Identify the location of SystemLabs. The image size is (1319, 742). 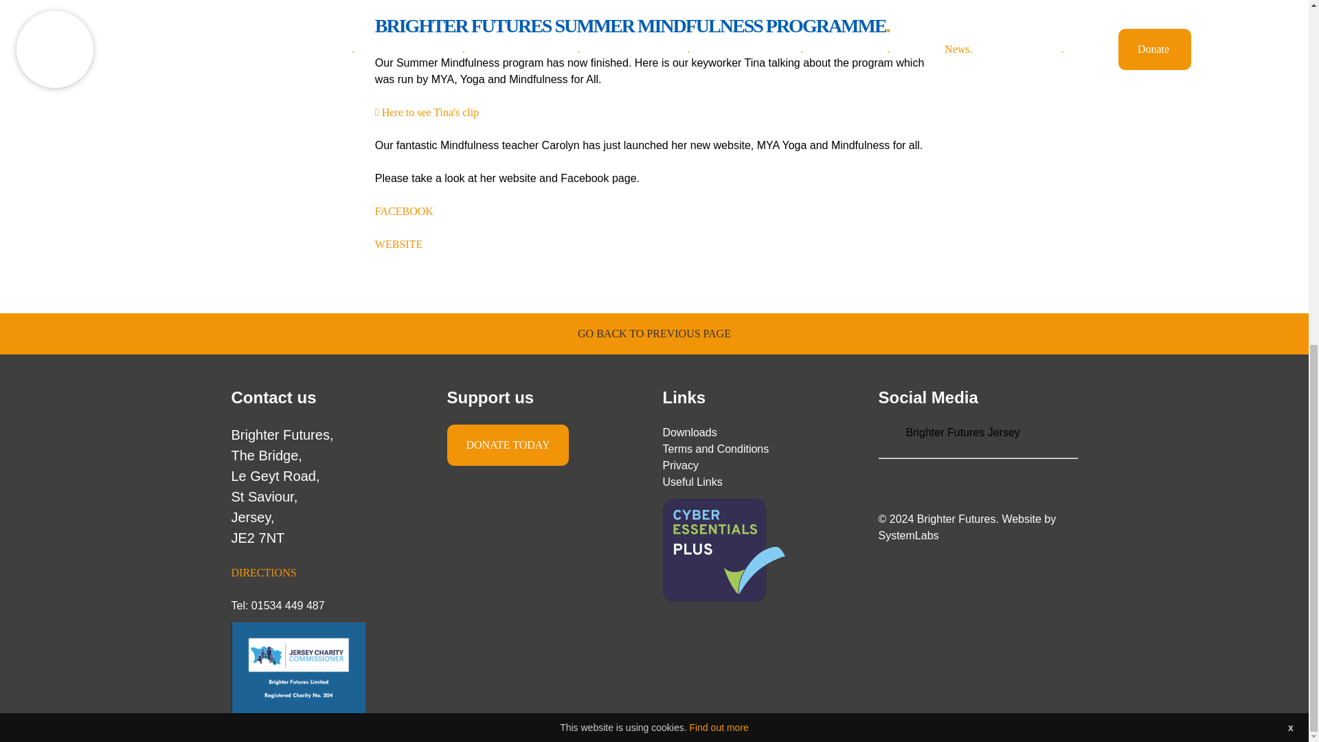
(908, 536).